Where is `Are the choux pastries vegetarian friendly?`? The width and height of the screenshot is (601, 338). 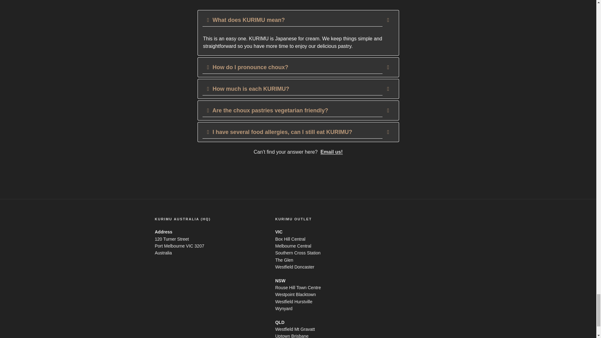 Are the choux pastries vegetarian friendly? is located at coordinates (298, 110).